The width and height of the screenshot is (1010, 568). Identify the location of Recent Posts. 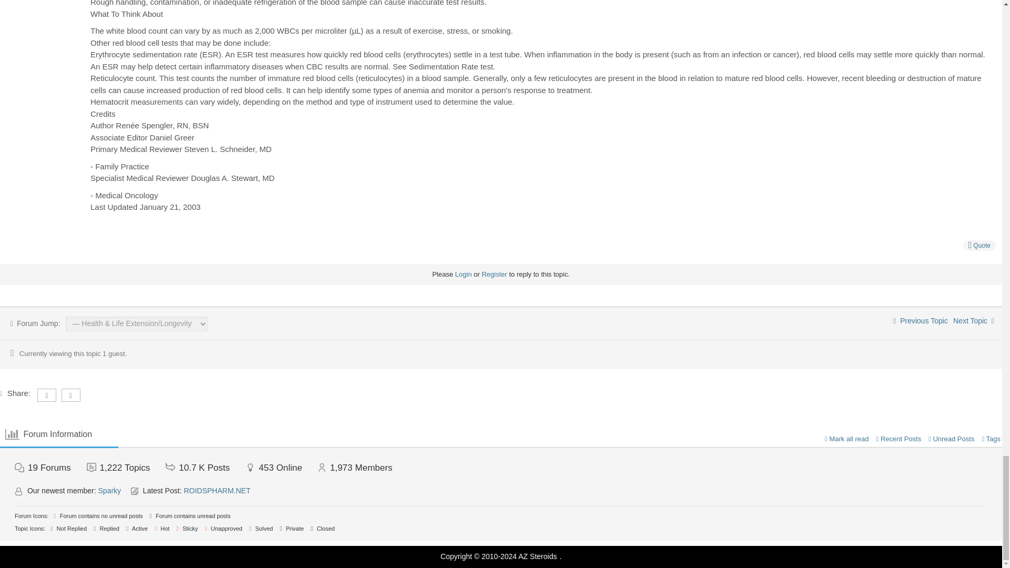
(898, 439).